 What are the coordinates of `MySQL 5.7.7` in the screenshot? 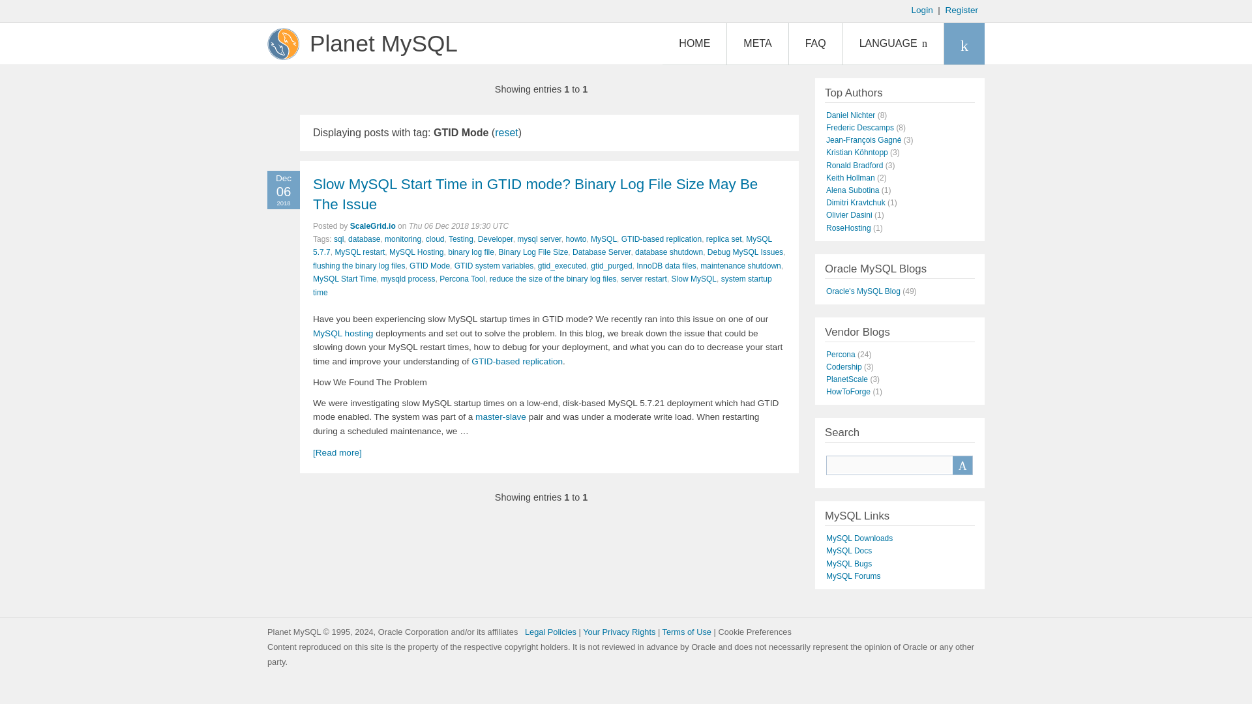 It's located at (543, 245).